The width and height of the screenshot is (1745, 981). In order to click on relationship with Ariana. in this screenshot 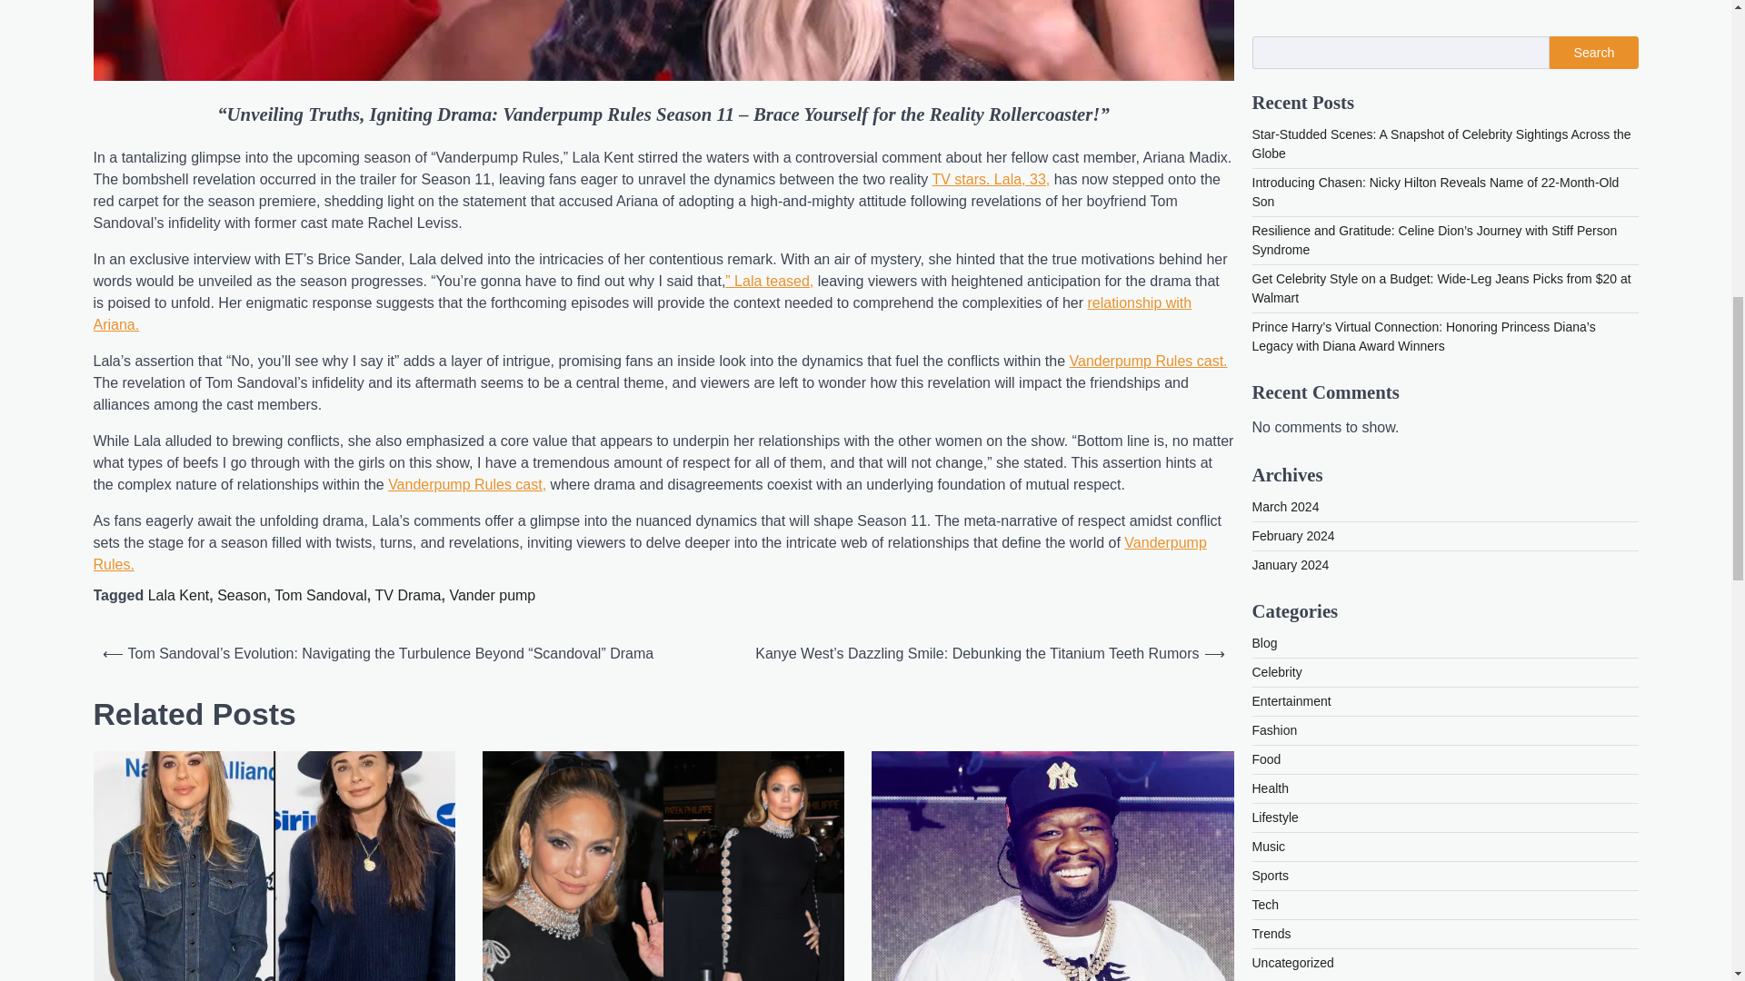, I will do `click(642, 314)`.